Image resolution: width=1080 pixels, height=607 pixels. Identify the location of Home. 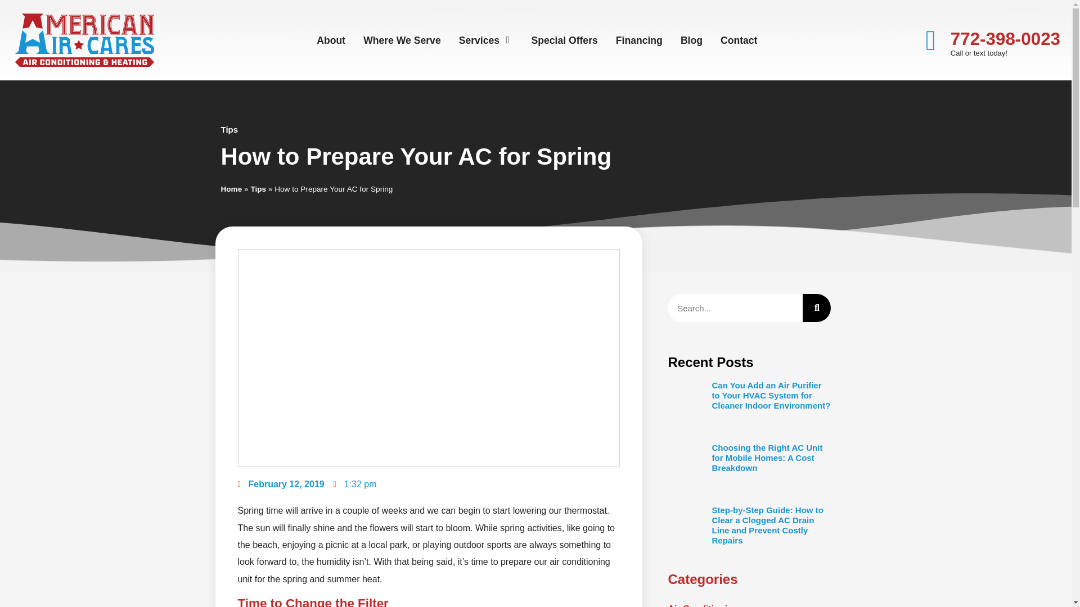
(231, 189).